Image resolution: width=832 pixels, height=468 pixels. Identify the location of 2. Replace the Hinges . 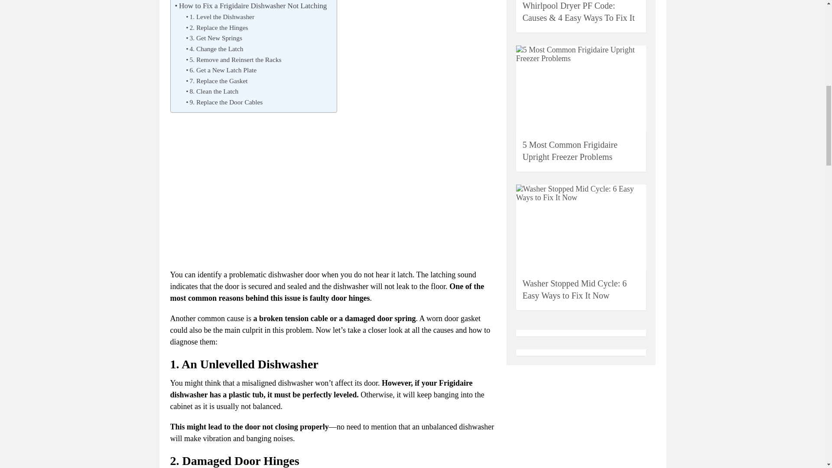
(218, 28).